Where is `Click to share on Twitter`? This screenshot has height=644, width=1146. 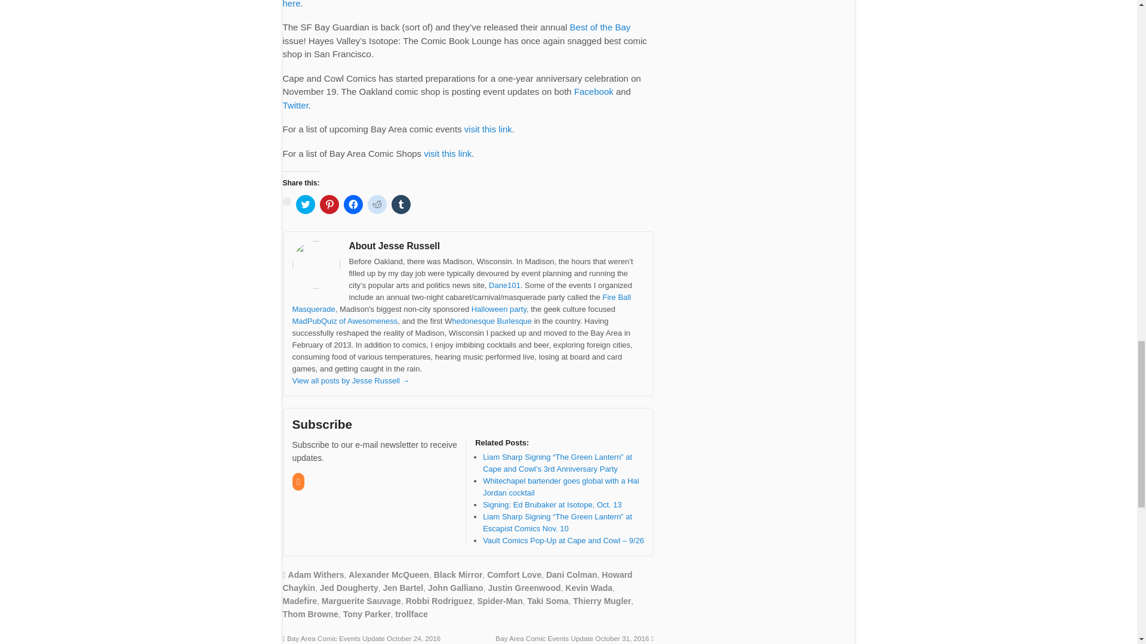
Click to share on Twitter is located at coordinates (306, 204).